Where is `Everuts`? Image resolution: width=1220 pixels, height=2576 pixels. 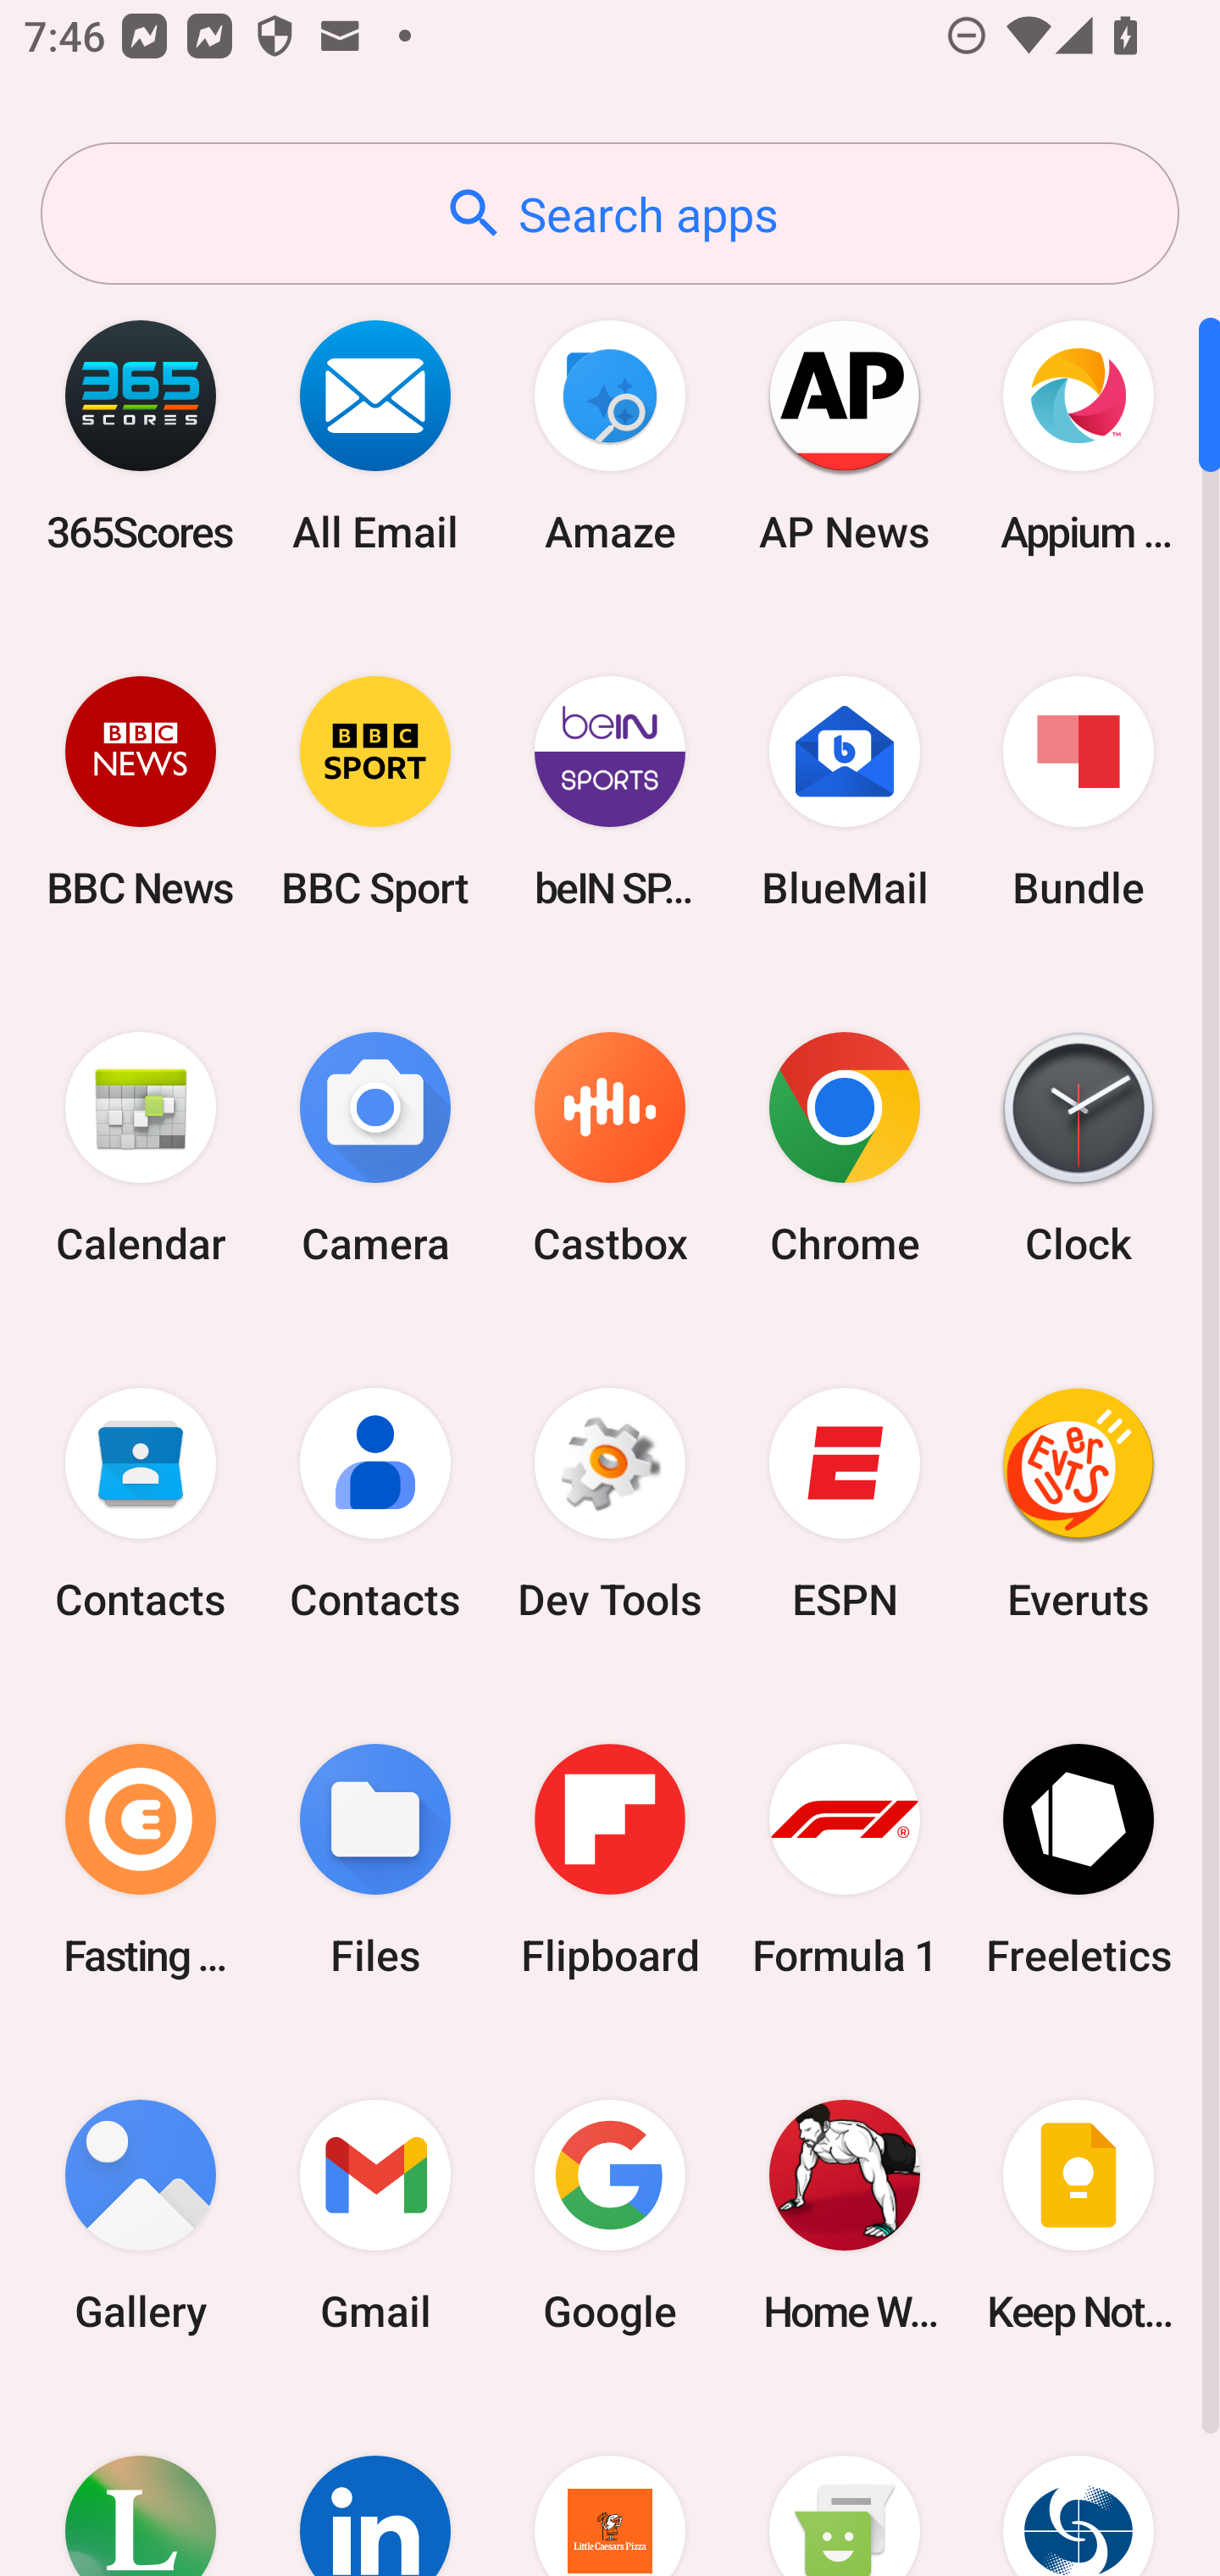 Everuts is located at coordinates (1079, 1504).